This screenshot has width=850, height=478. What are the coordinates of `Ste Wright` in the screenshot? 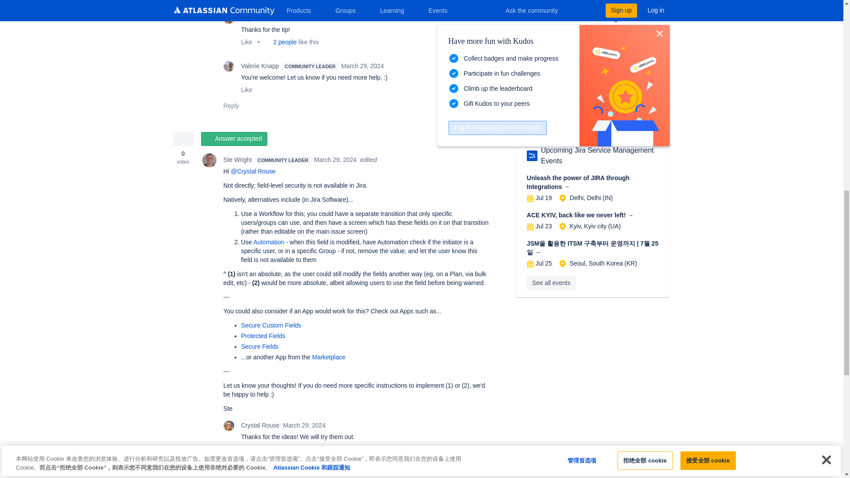 It's located at (209, 160).